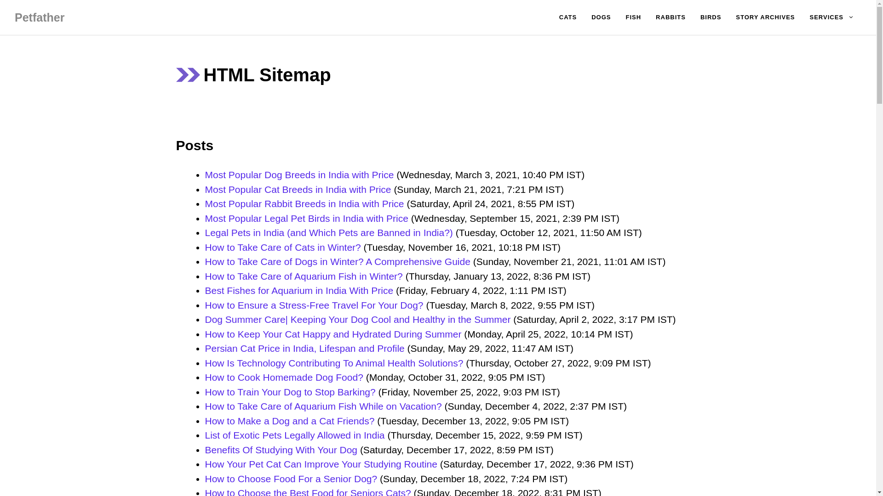  Describe the element at coordinates (765, 17) in the screenshot. I see `STORY ARCHIVES` at that location.